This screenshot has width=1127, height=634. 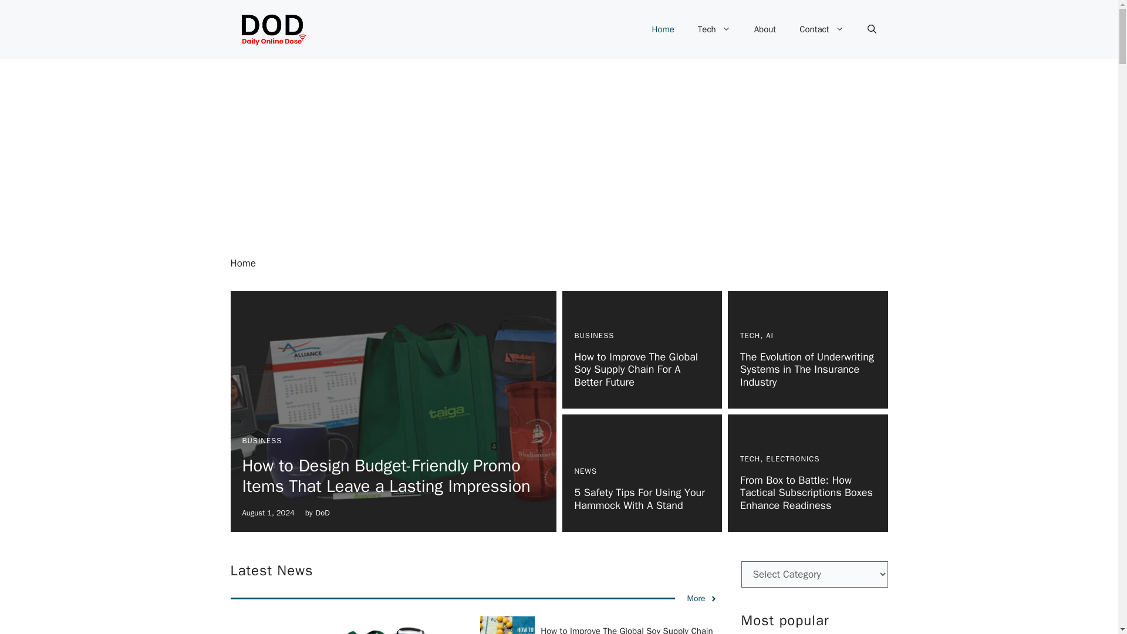 I want to click on About, so click(x=765, y=29).